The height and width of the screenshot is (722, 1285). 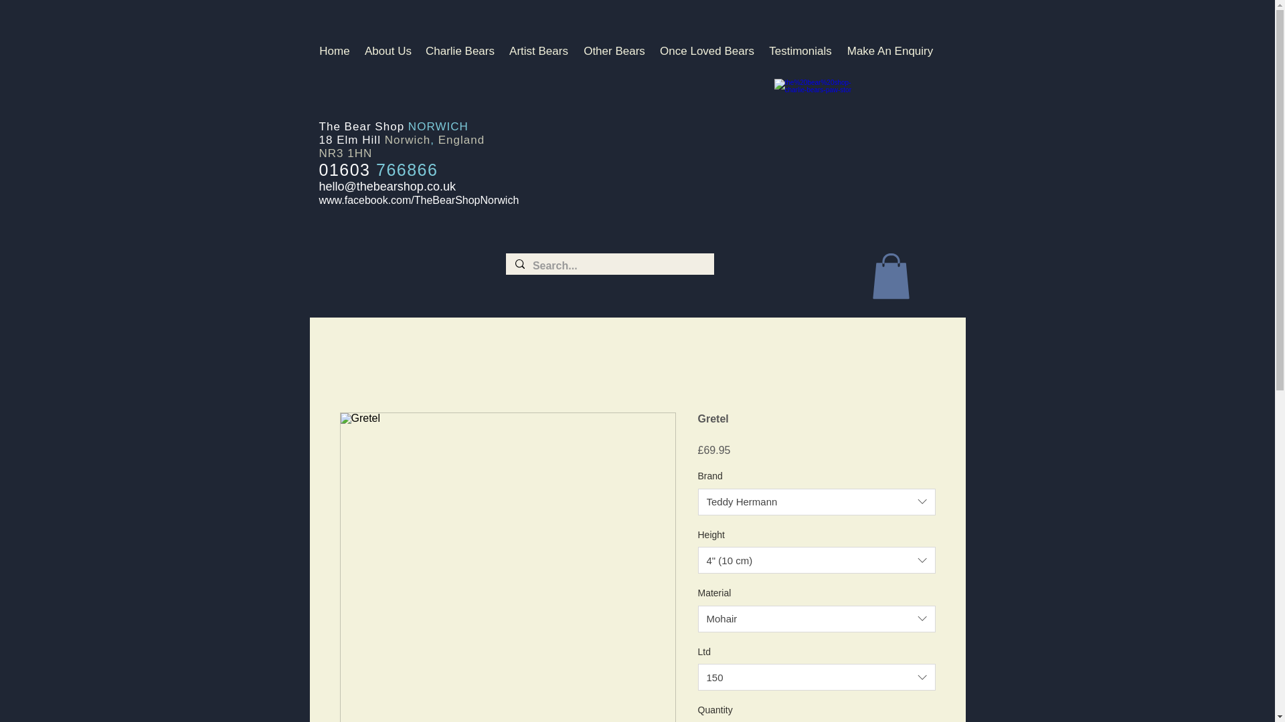 What do you see at coordinates (388, 51) in the screenshot?
I see `About Us` at bounding box center [388, 51].